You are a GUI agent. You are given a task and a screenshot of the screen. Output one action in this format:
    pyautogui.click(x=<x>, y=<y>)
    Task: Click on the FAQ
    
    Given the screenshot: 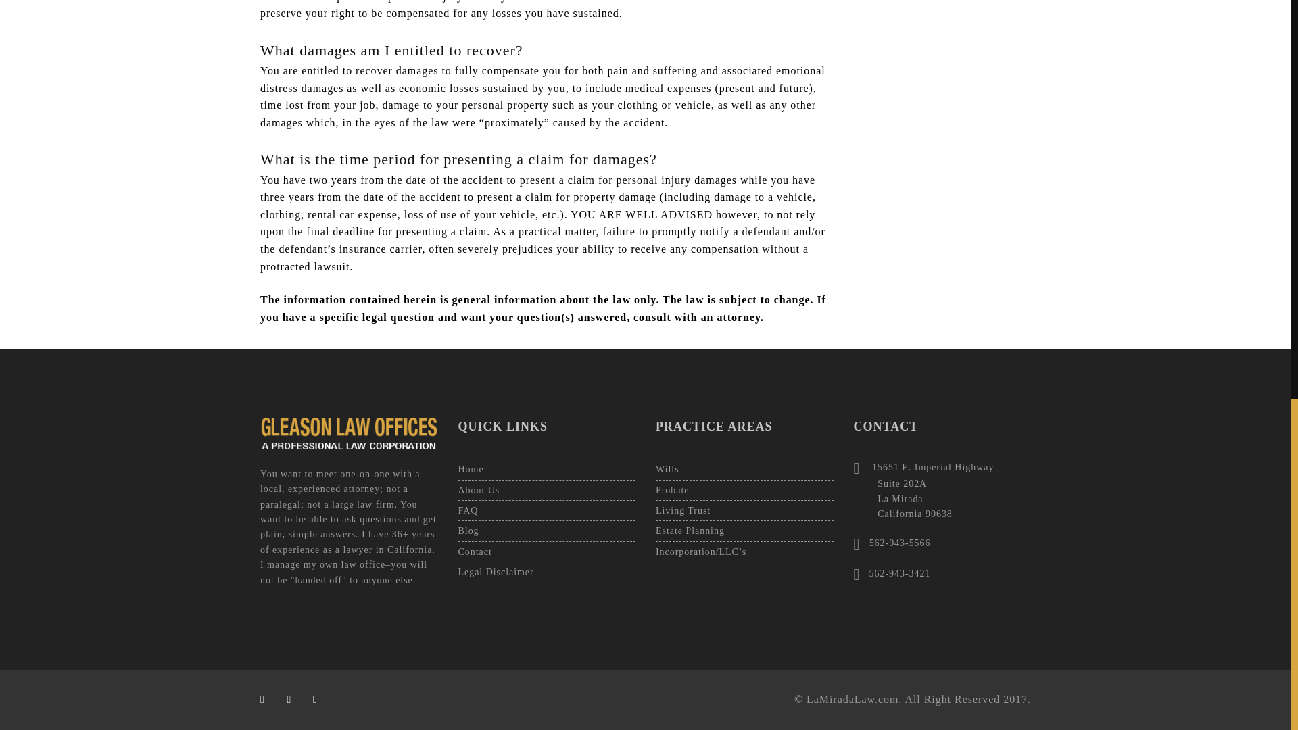 What is the action you would take?
    pyautogui.click(x=546, y=511)
    